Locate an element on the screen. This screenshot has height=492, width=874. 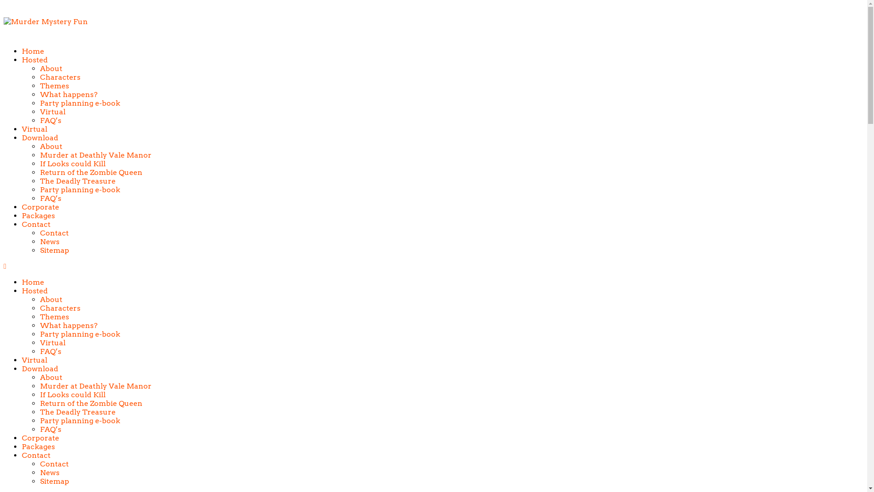
  is located at coordinates (6, 266).